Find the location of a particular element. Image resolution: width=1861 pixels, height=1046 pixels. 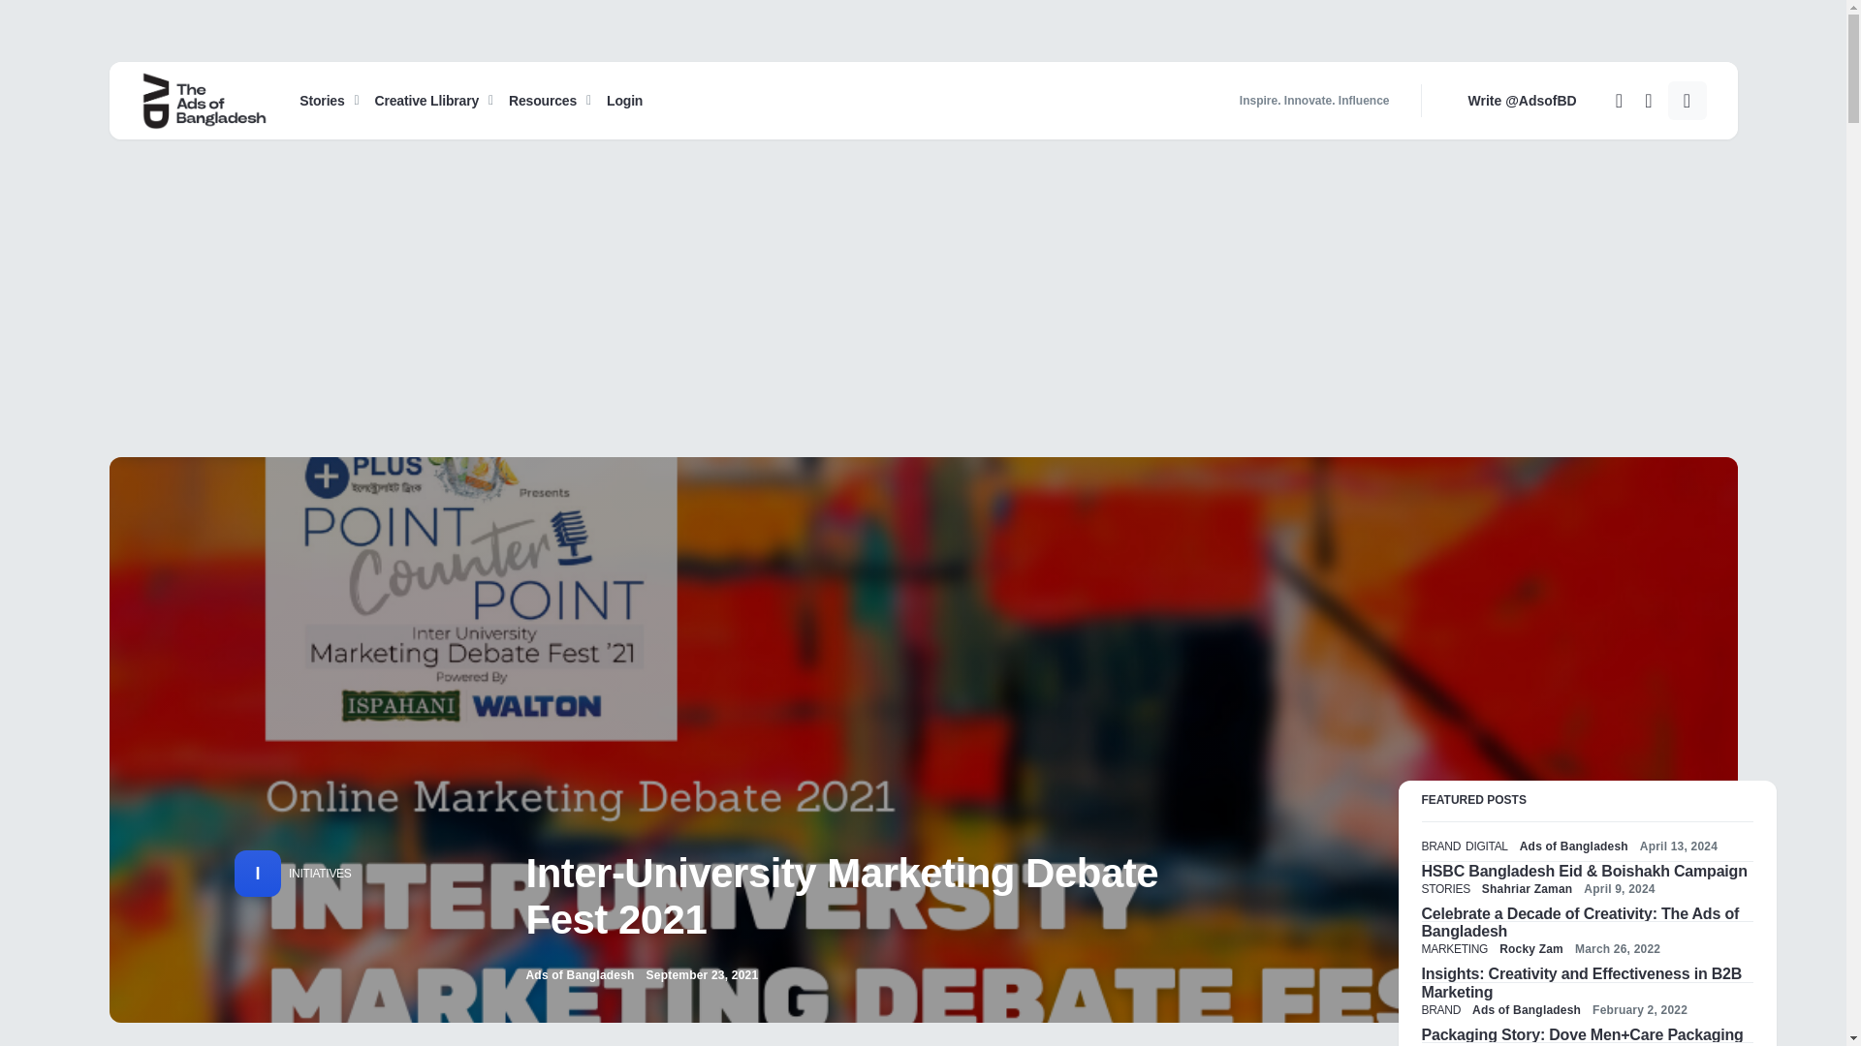

Resources is located at coordinates (550, 100).